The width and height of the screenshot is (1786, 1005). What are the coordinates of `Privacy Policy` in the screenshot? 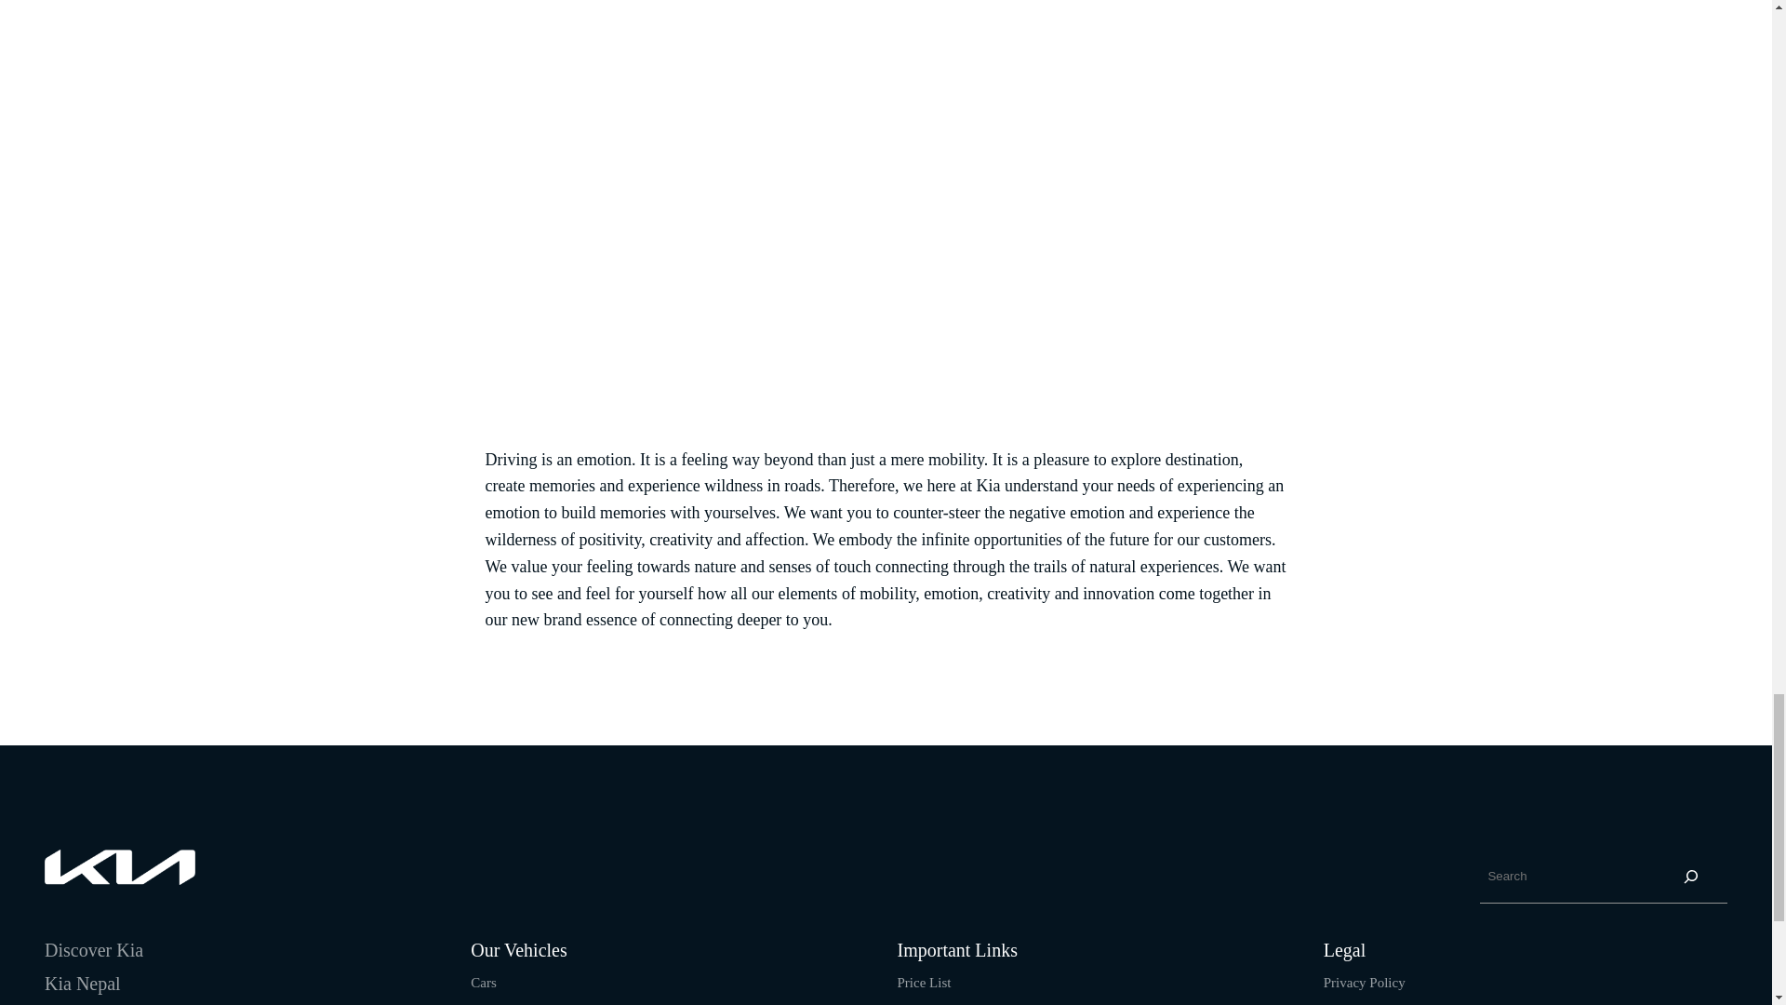 It's located at (1364, 982).